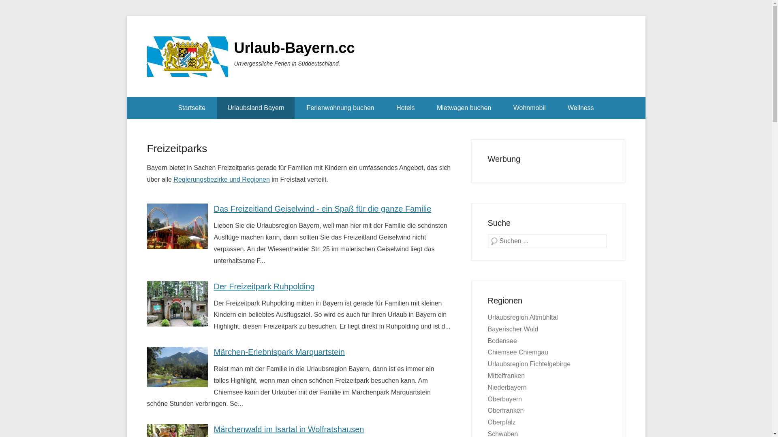 This screenshot has width=778, height=437. I want to click on Der Freizeitpark Ruhpolding, so click(177, 304).